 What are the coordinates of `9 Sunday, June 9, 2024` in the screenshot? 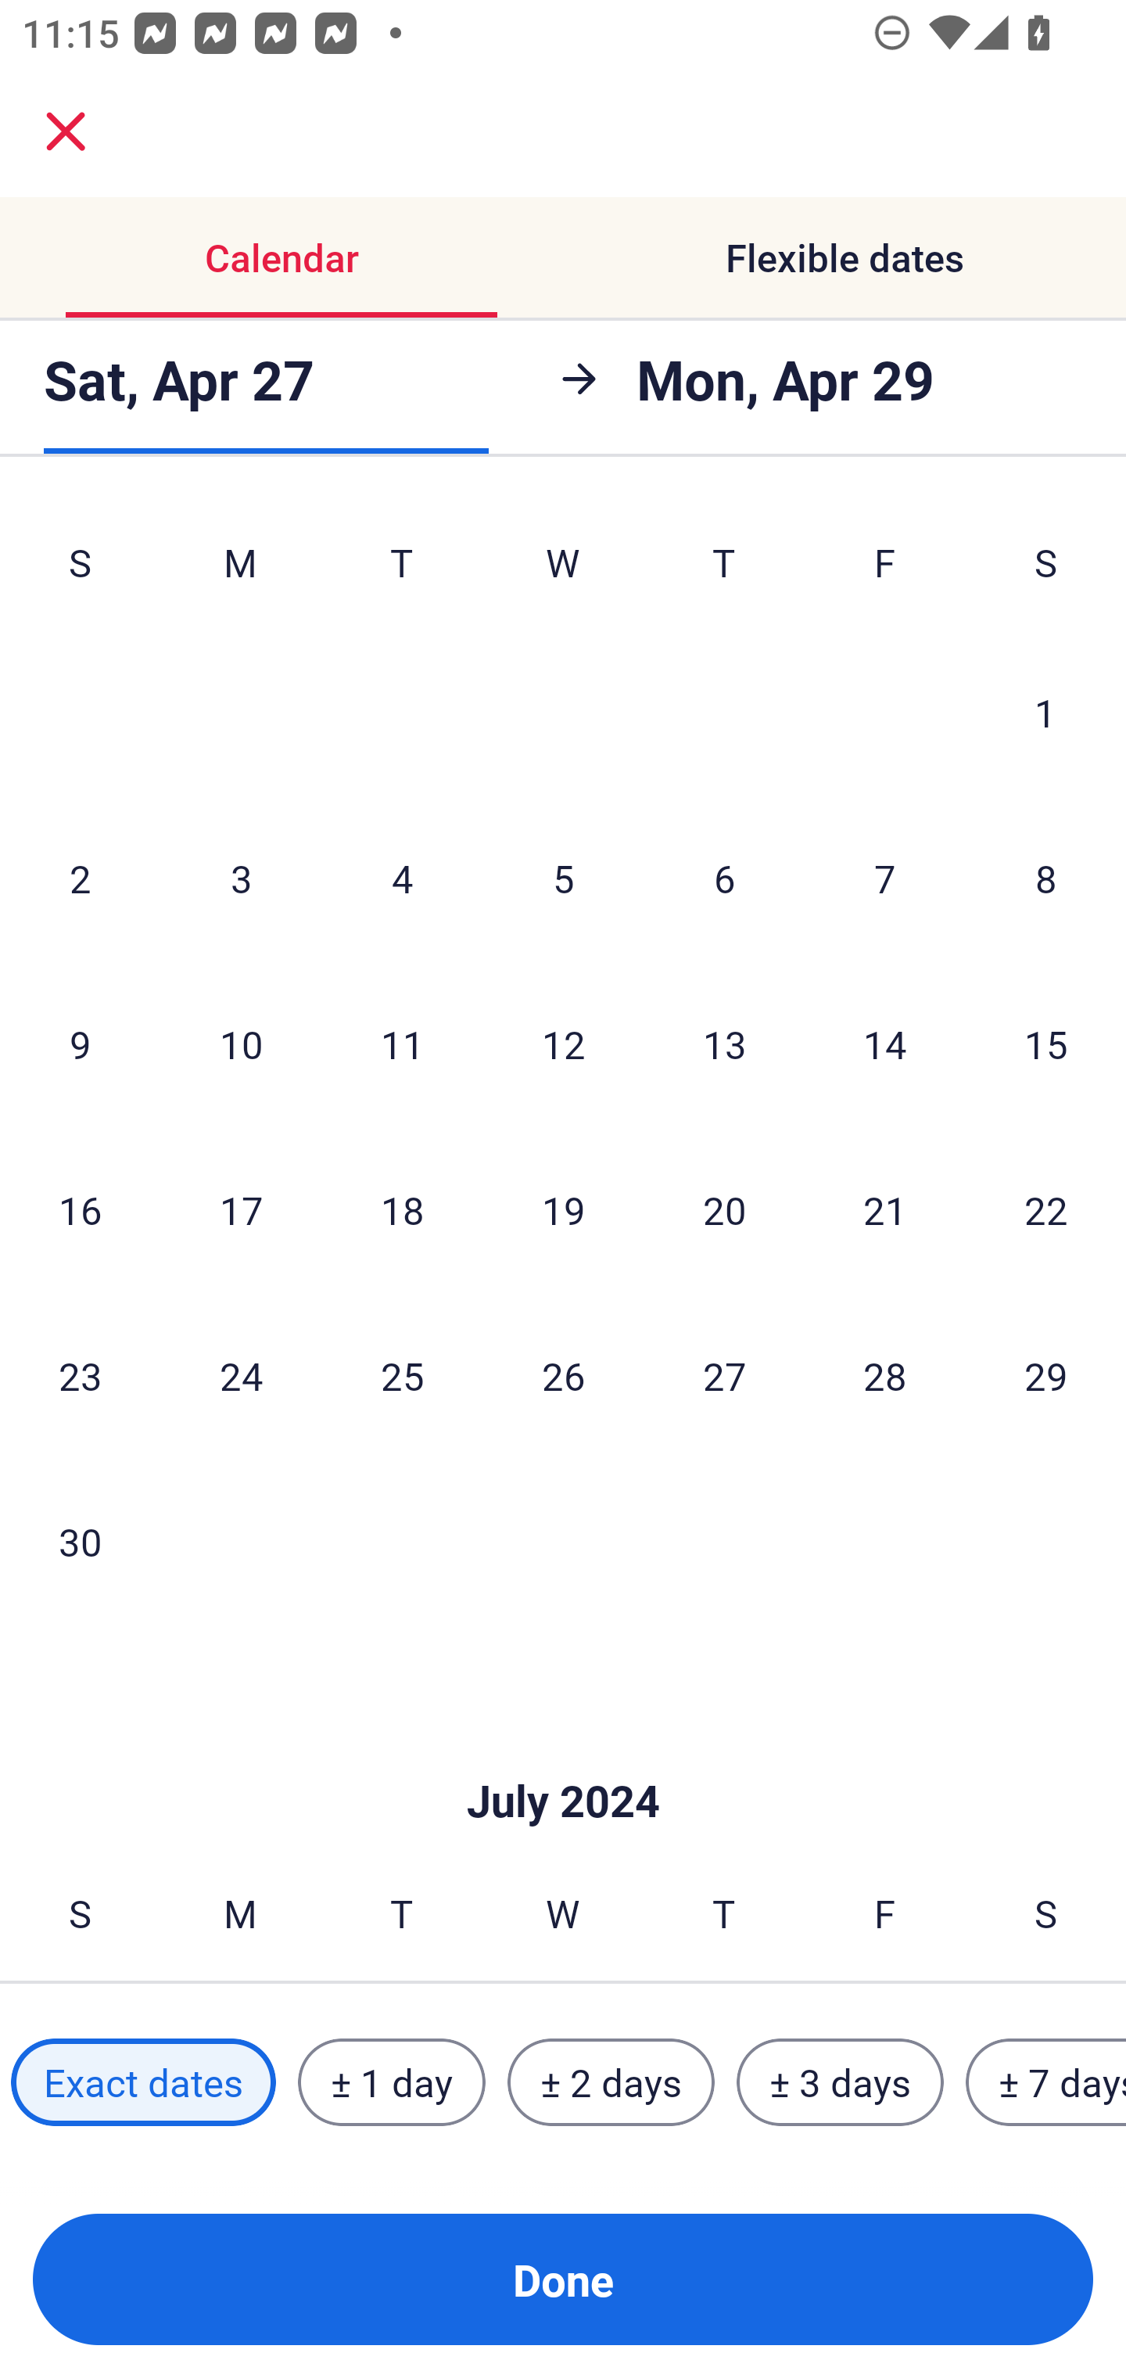 It's located at (80, 1044).